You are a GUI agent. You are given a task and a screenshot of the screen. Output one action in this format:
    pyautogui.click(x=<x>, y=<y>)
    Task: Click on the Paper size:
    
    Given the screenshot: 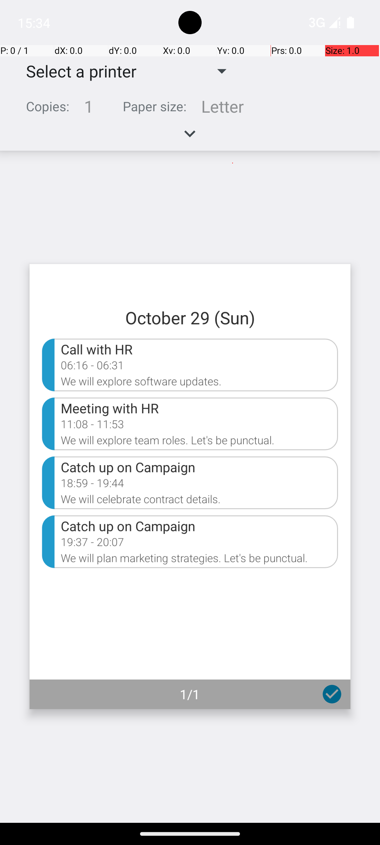 What is the action you would take?
    pyautogui.click(x=155, y=106)
    